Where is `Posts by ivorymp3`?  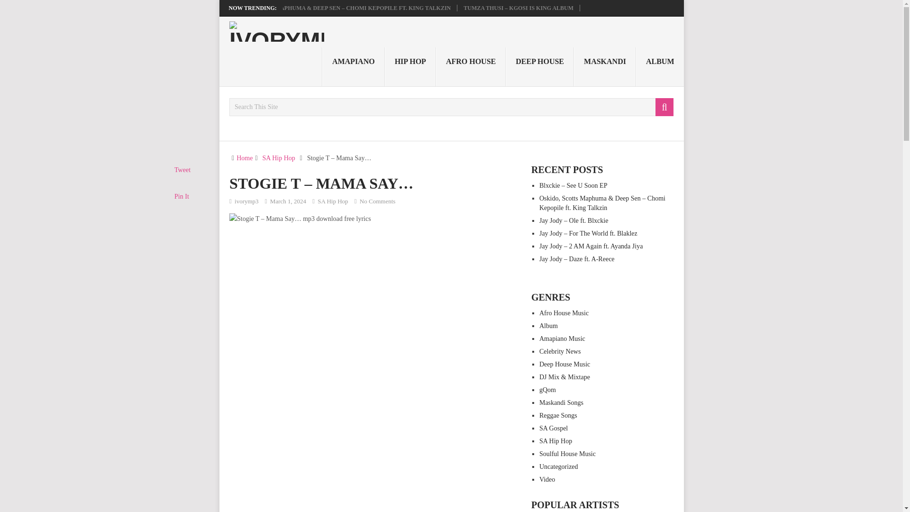
Posts by ivorymp3 is located at coordinates (246, 201).